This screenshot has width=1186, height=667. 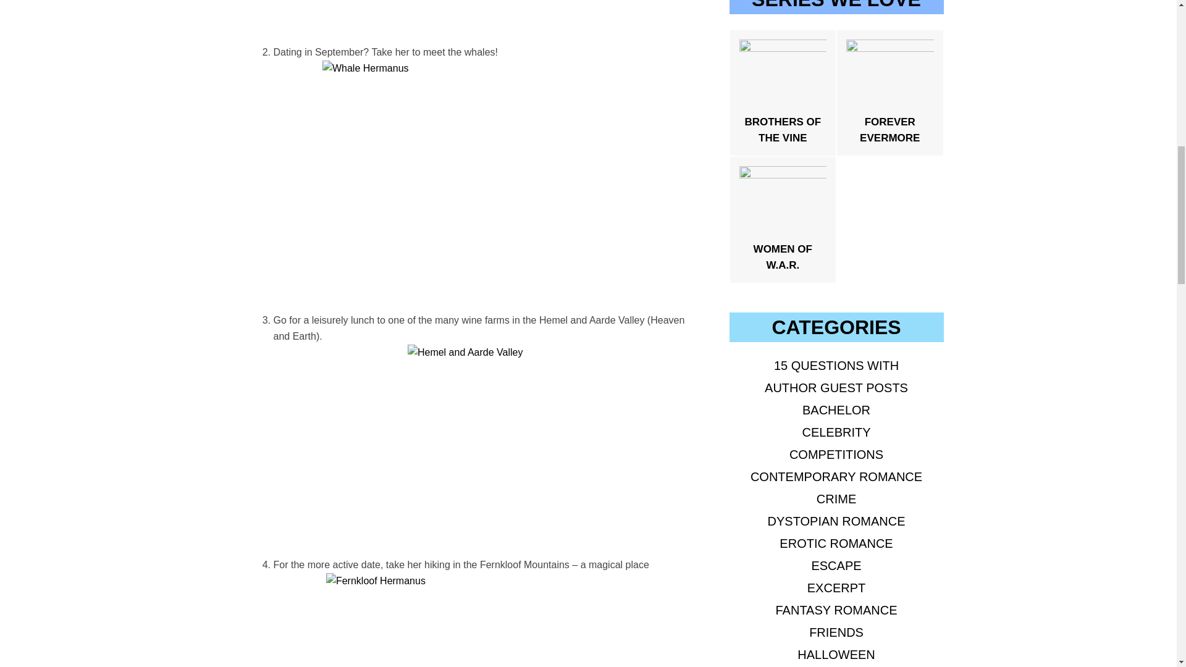 What do you see at coordinates (783, 91) in the screenshot?
I see `Brothers of the Vine` at bounding box center [783, 91].